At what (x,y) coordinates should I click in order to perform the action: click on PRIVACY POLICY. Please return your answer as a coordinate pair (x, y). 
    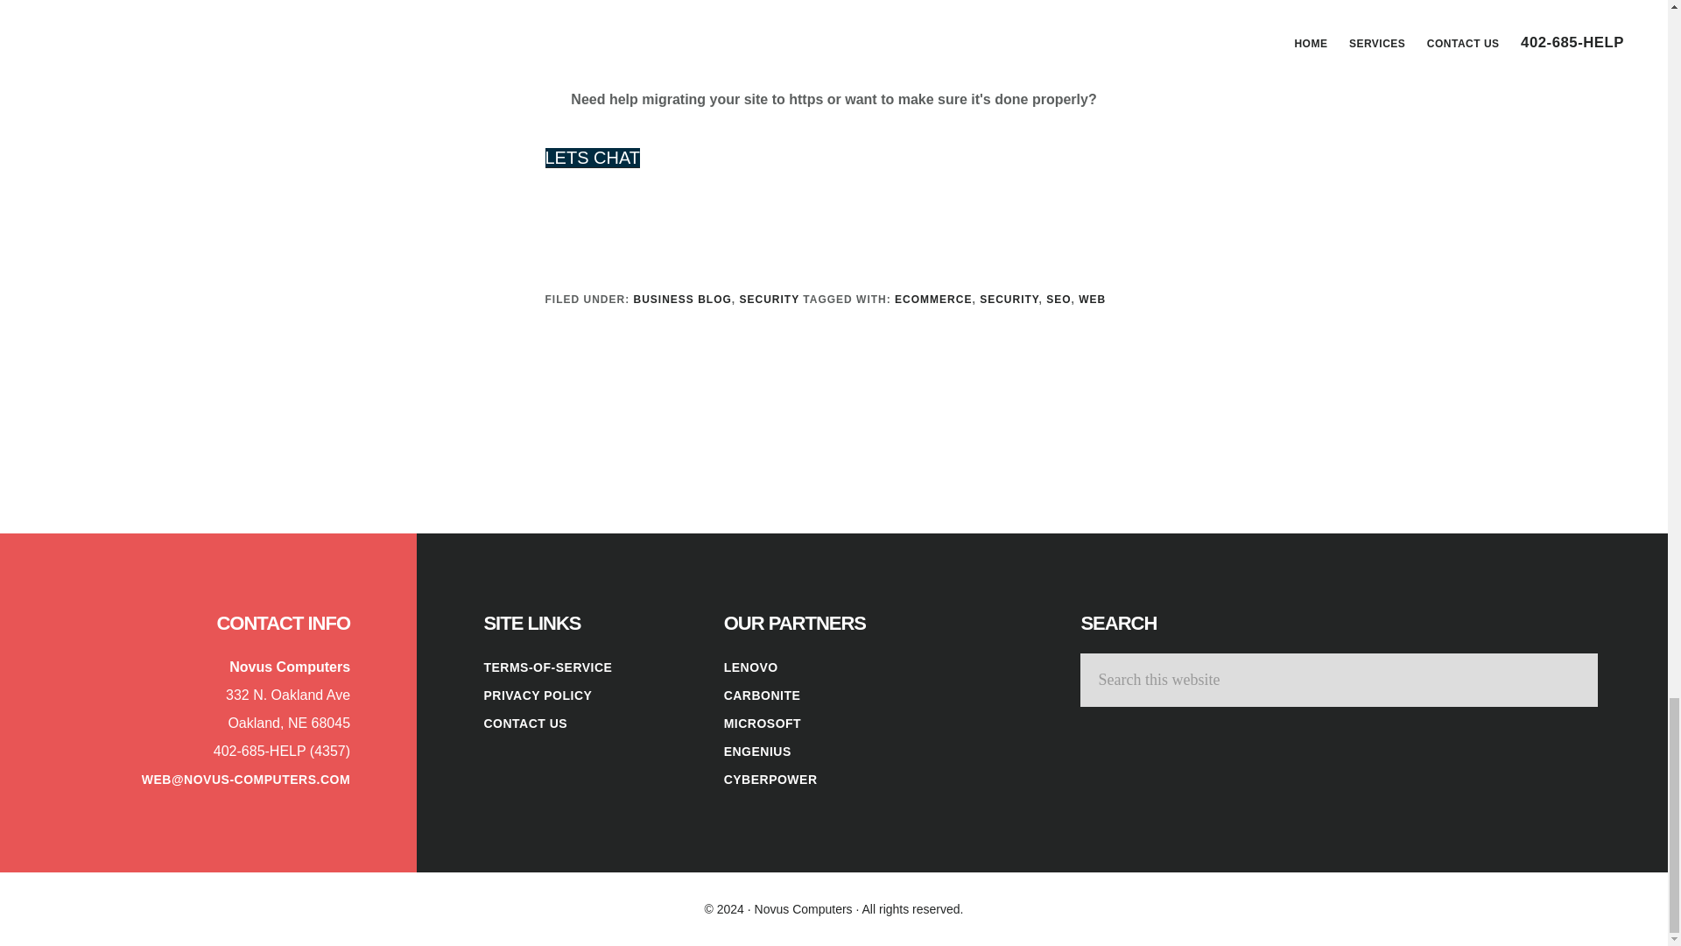
    Looking at the image, I should click on (538, 695).